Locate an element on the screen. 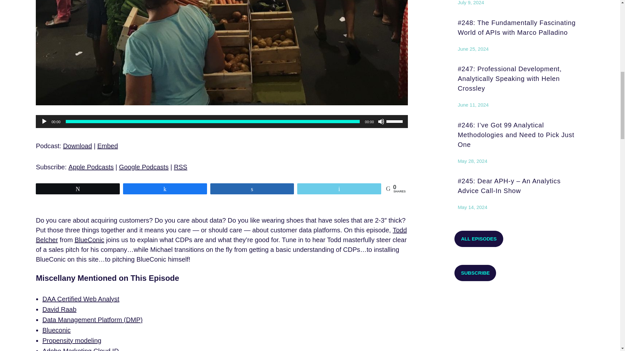 The height and width of the screenshot is (351, 625). DAA Certified Web Analyst is located at coordinates (81, 299).